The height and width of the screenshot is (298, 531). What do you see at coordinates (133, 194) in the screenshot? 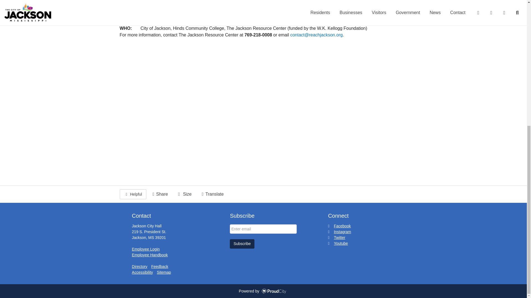
I see `This page makes me proud` at bounding box center [133, 194].